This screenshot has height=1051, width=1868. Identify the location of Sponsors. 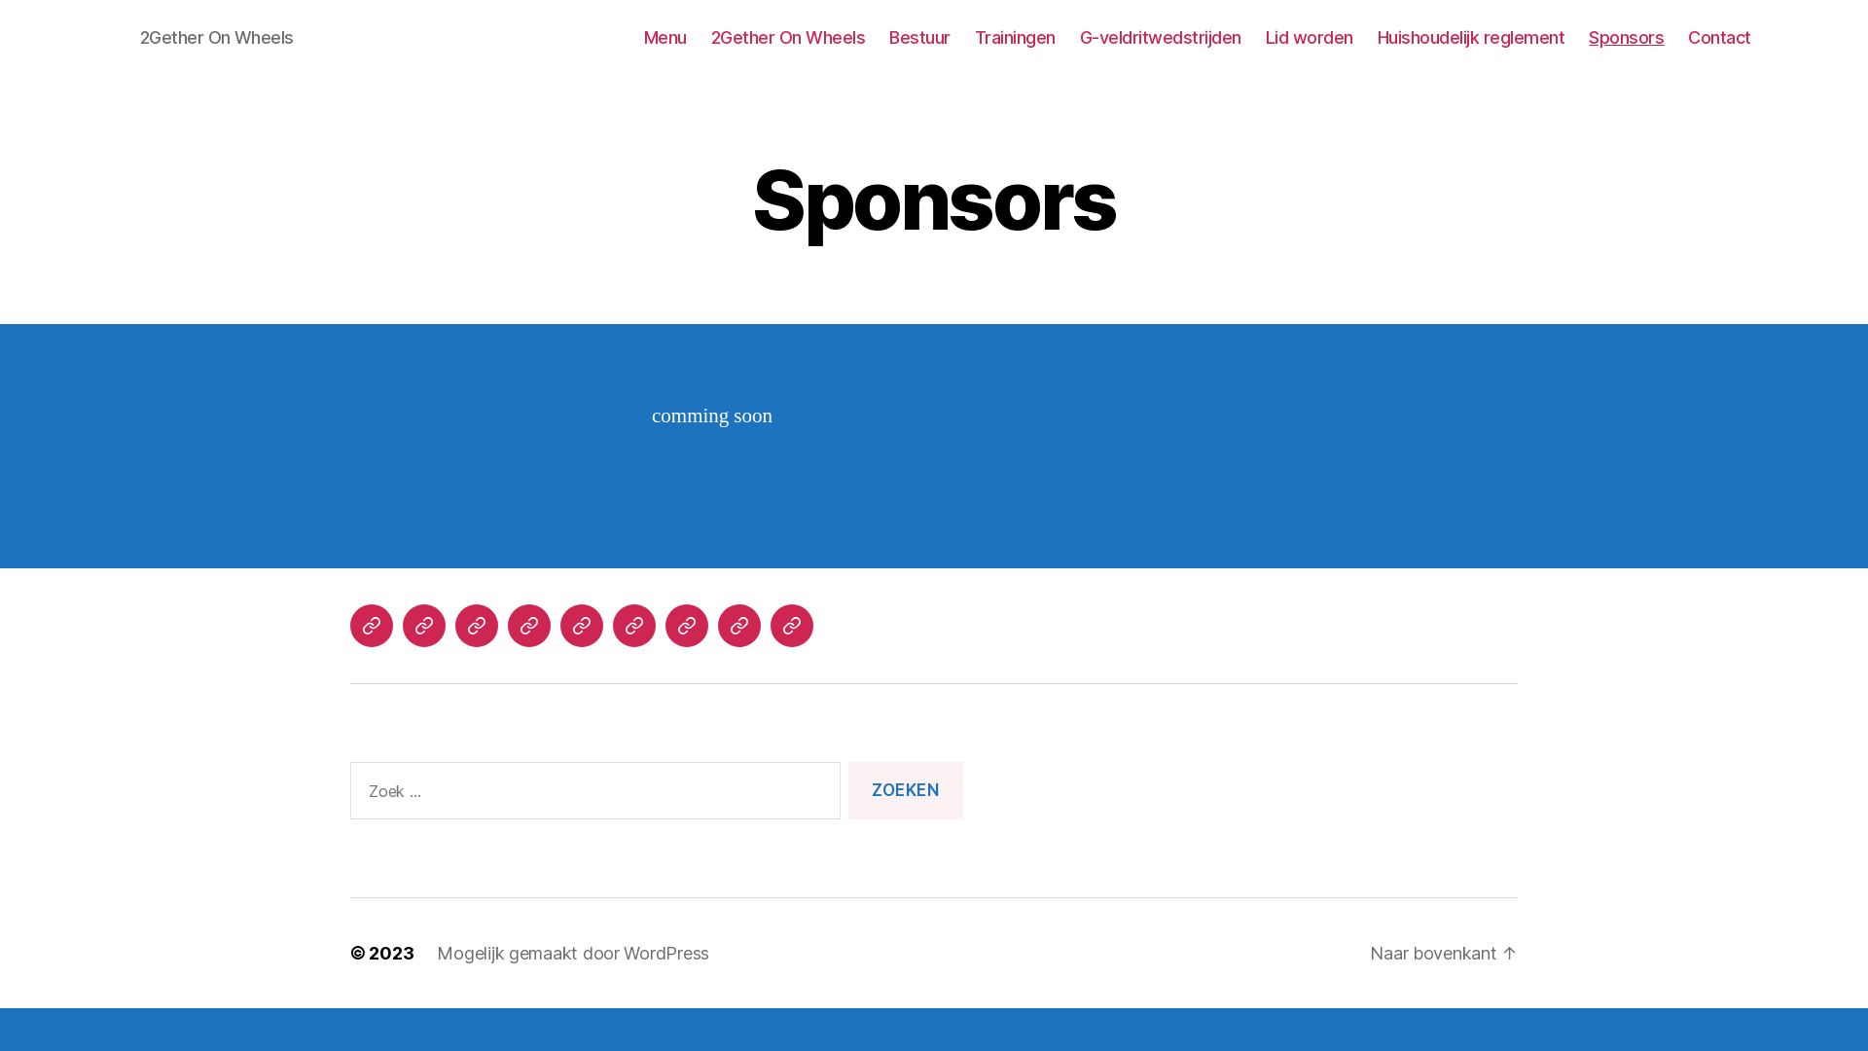
(1627, 38).